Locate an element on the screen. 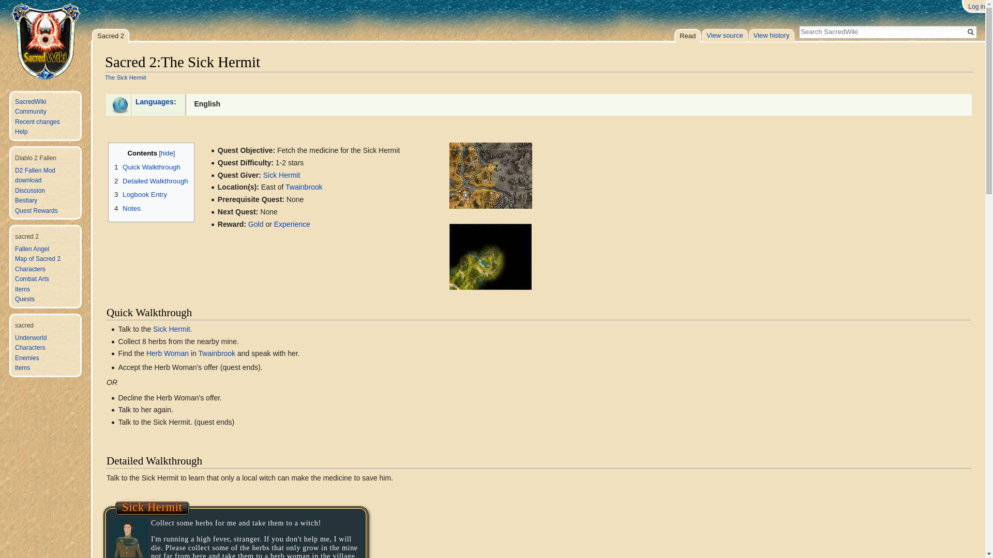 The height and width of the screenshot is (558, 993). 3 Logbook Entry is located at coordinates (140, 194).